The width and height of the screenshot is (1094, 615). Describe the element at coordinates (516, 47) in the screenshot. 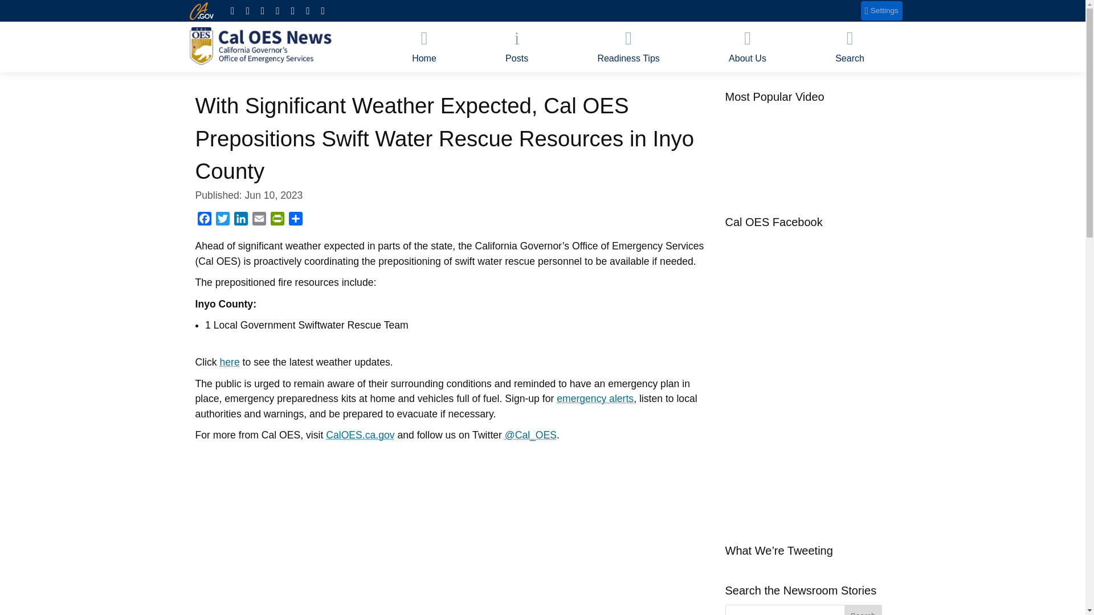

I see `Posts` at that location.